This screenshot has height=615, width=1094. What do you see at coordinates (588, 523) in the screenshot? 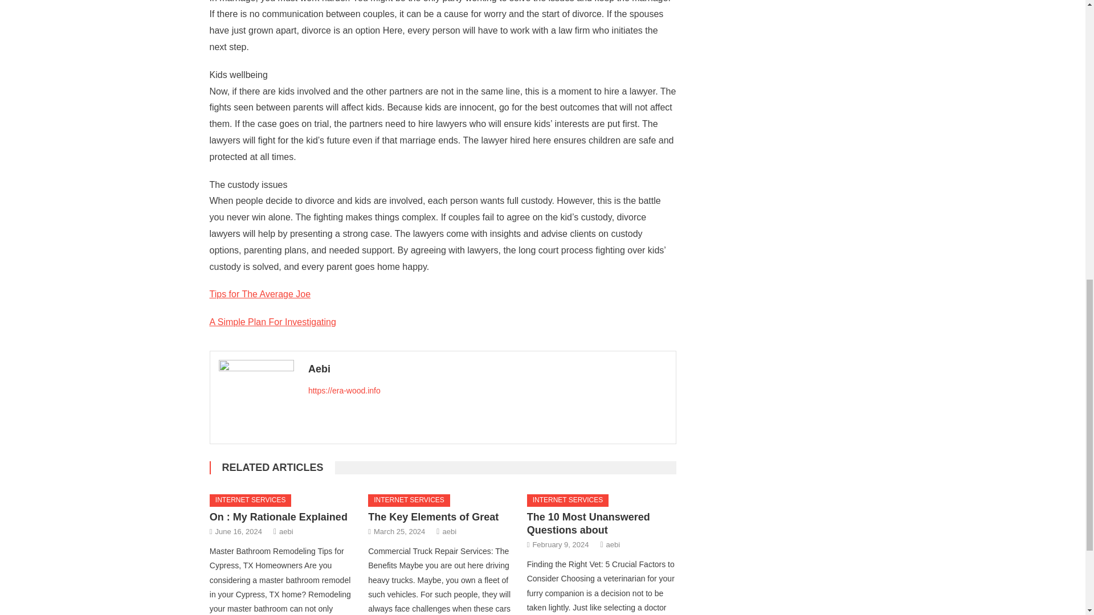
I see `The 10 Most Unanswered Questions about` at bounding box center [588, 523].